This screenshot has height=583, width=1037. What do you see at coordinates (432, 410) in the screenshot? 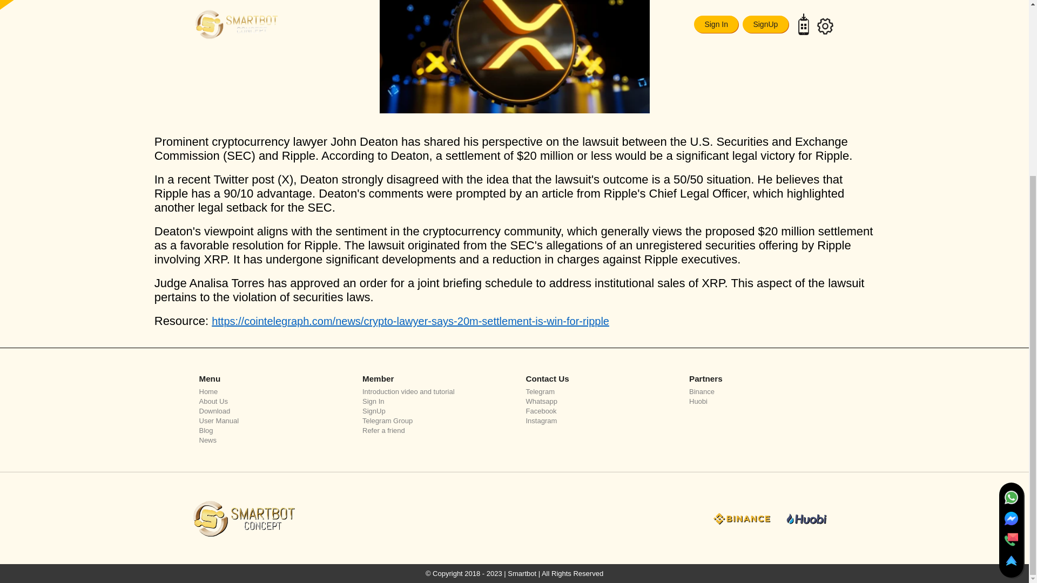
I see `SignUp` at bounding box center [432, 410].